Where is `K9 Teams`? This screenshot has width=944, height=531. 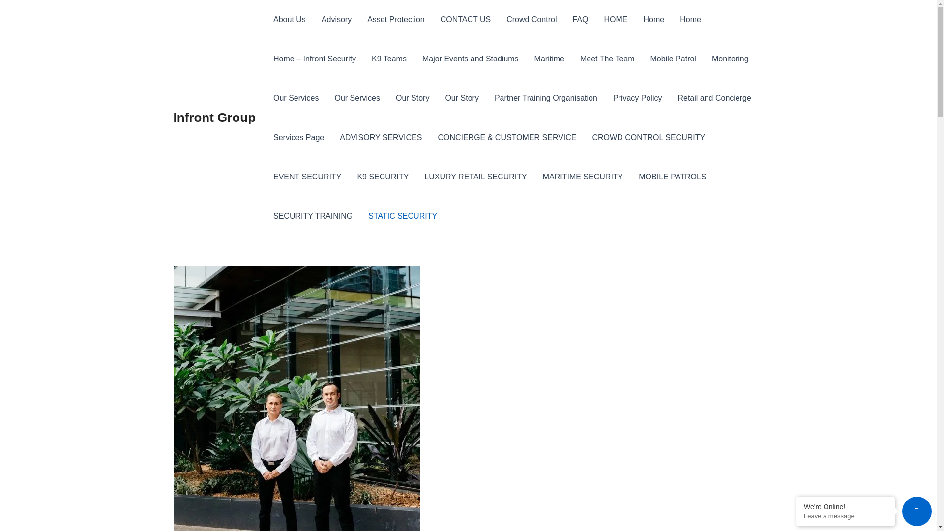
K9 Teams is located at coordinates (389, 59).